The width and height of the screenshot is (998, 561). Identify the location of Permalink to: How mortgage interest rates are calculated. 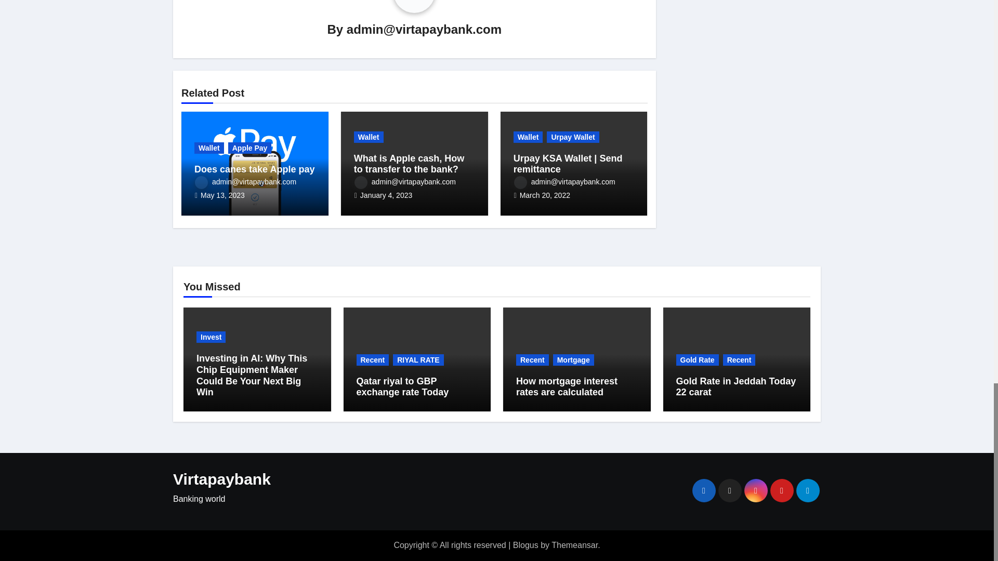
(567, 386).